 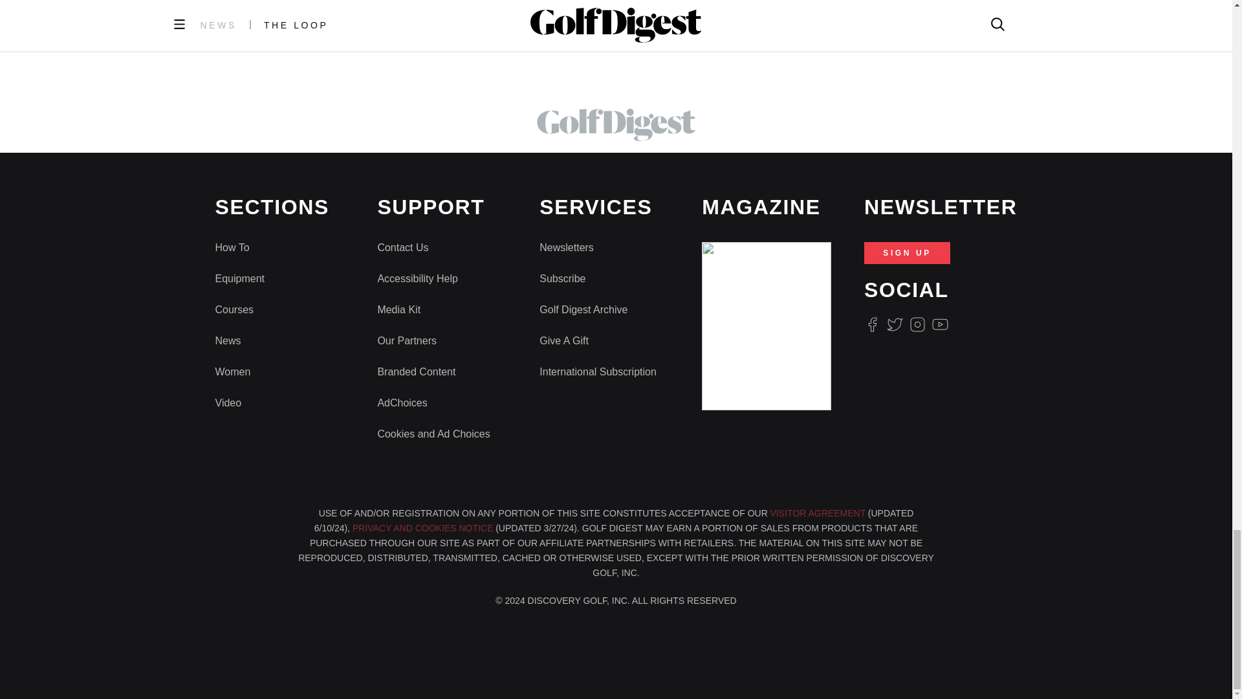 What do you see at coordinates (917, 325) in the screenshot?
I see `Instagram Logo` at bounding box center [917, 325].